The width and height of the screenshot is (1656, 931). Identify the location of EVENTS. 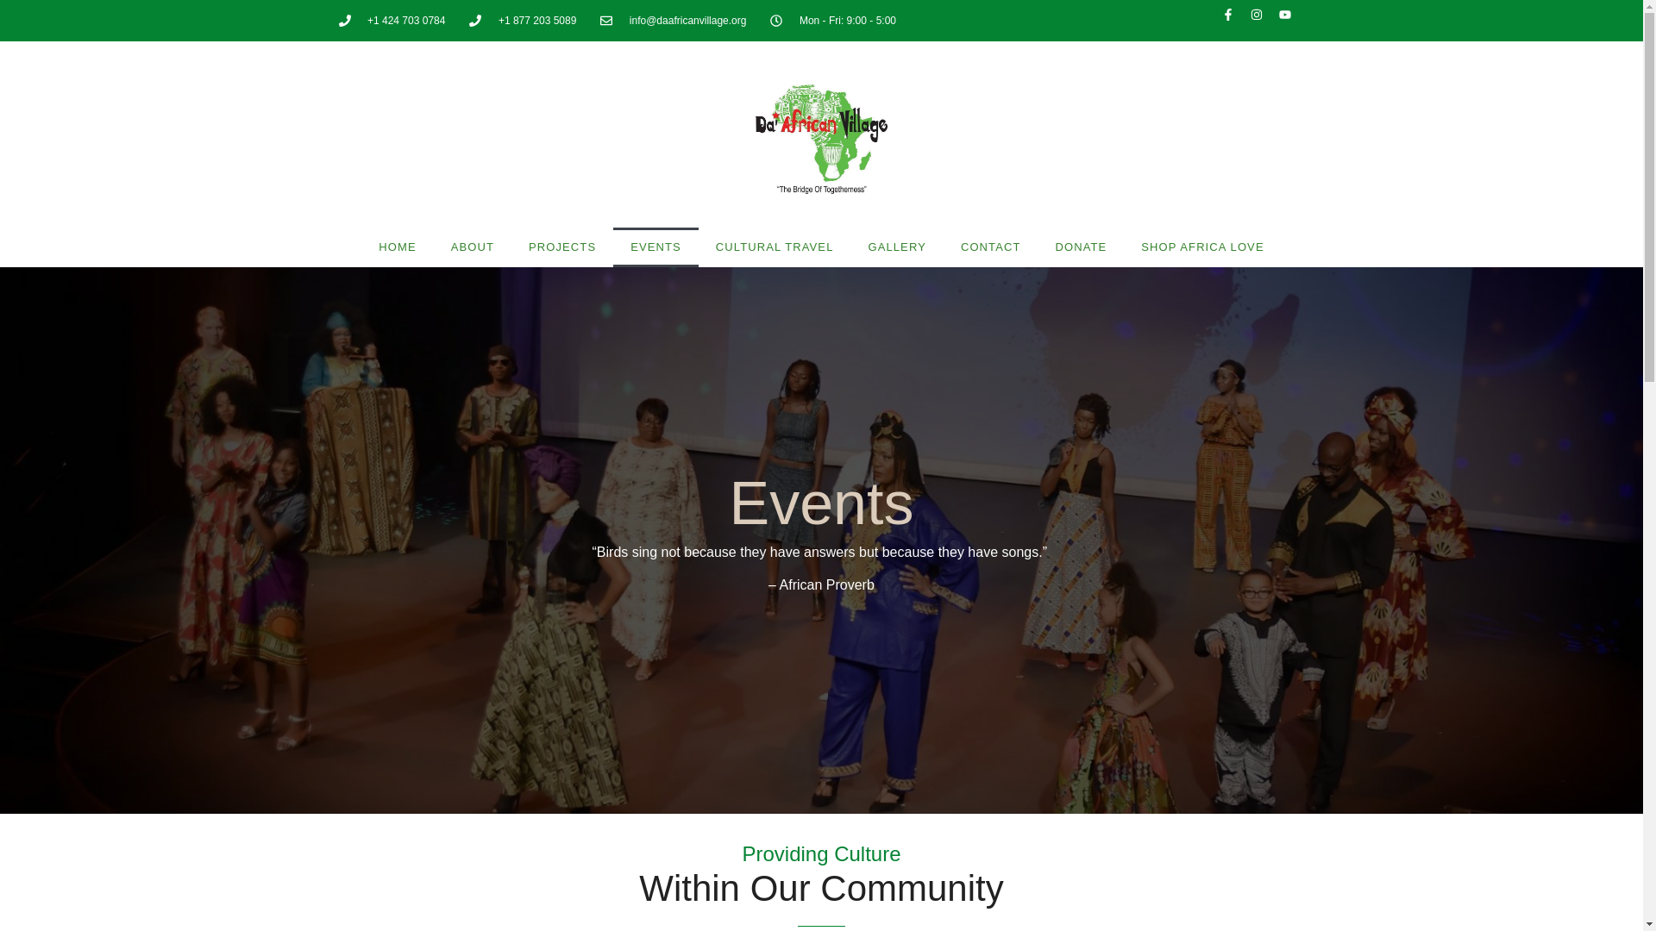
(655, 247).